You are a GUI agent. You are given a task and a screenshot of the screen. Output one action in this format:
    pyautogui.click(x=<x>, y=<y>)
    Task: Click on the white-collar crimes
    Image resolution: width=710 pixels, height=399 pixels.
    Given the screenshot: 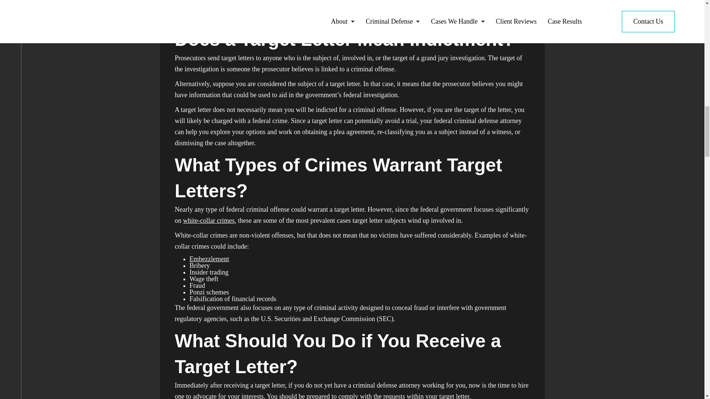 What is the action you would take?
    pyautogui.click(x=209, y=220)
    